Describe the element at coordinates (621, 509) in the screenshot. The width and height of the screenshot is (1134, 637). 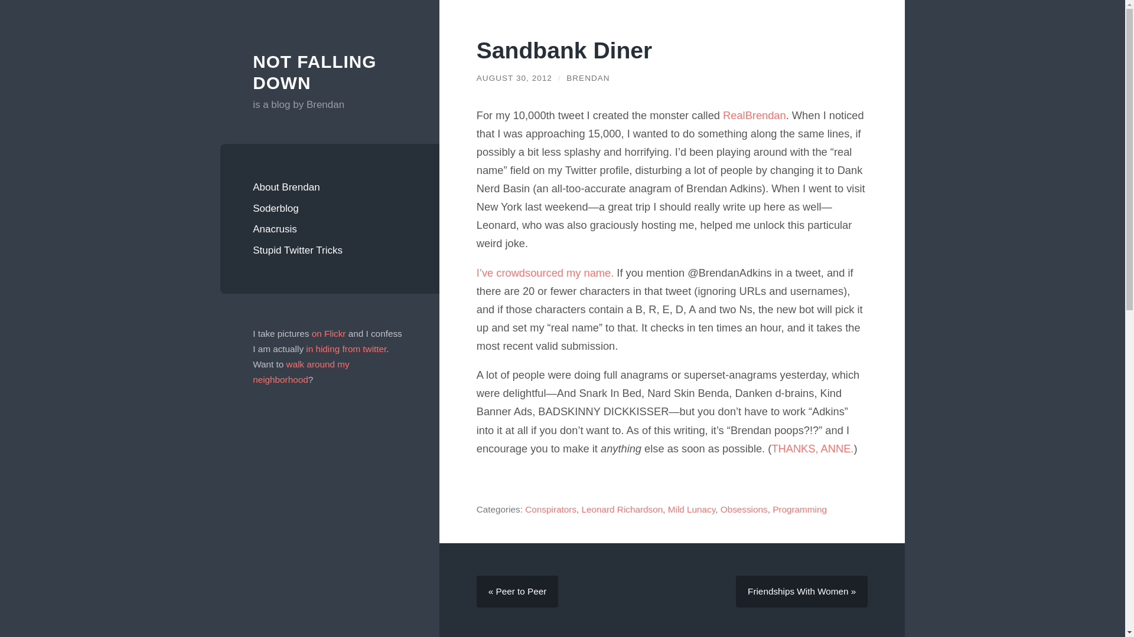
I see `Leonard Richardson` at that location.